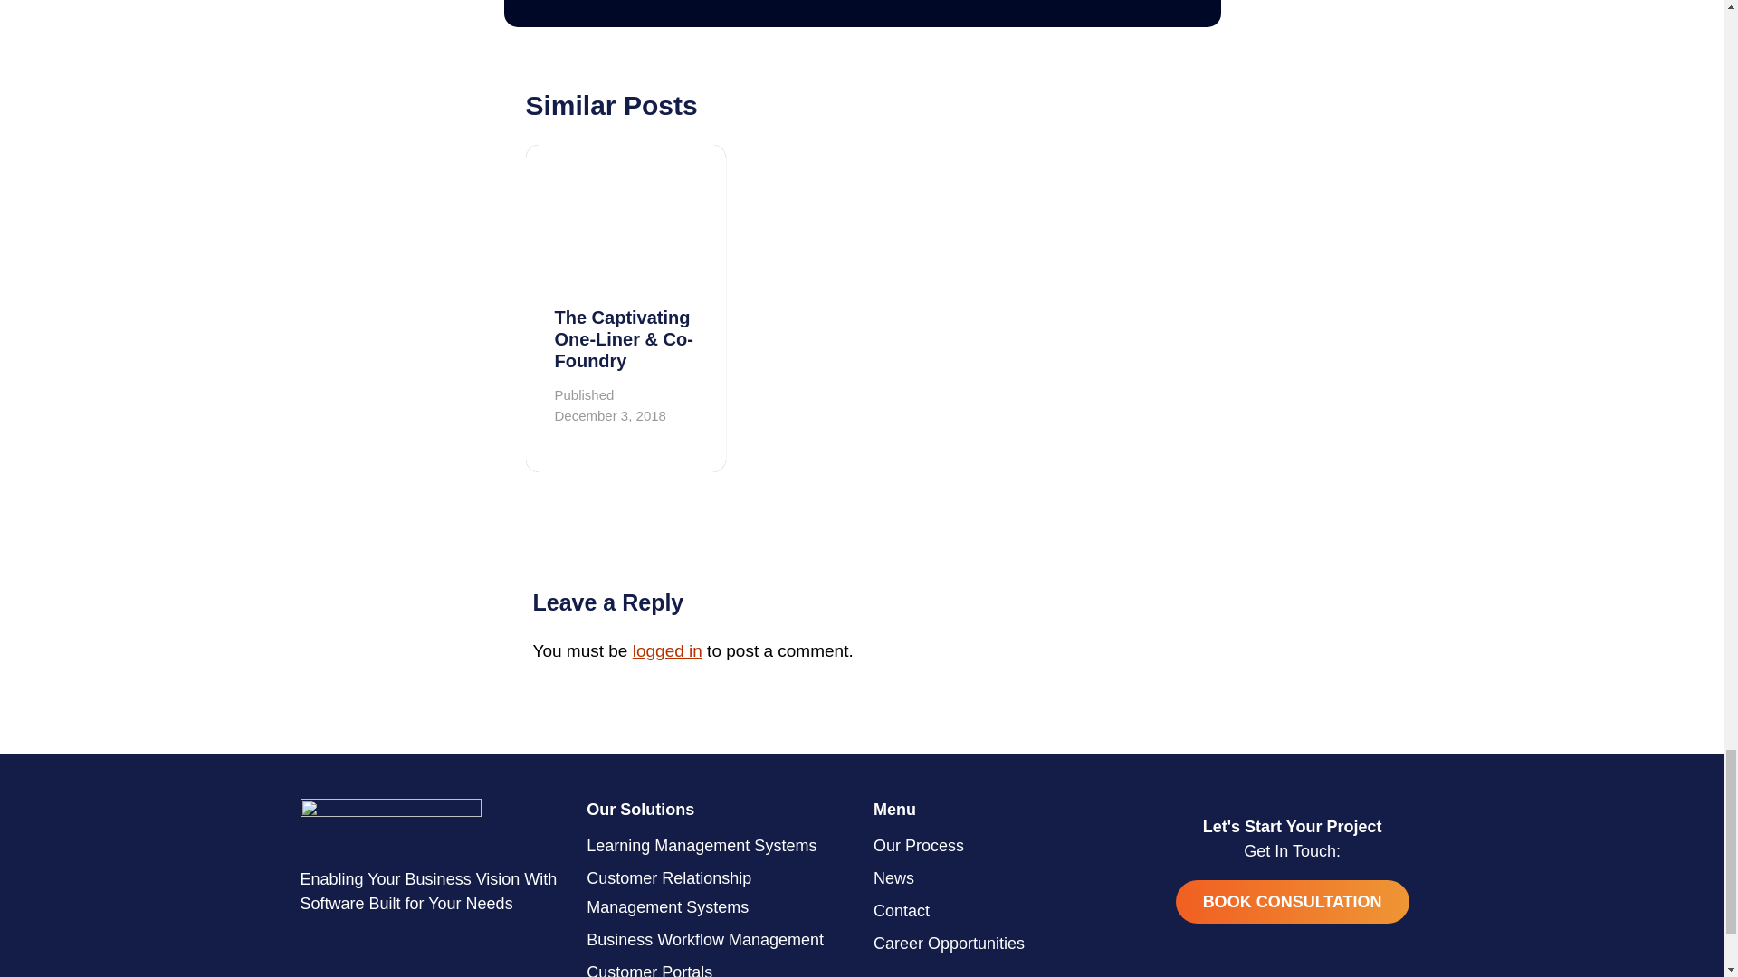 The width and height of the screenshot is (1738, 977). Describe the element at coordinates (666, 650) in the screenshot. I see `logged in` at that location.